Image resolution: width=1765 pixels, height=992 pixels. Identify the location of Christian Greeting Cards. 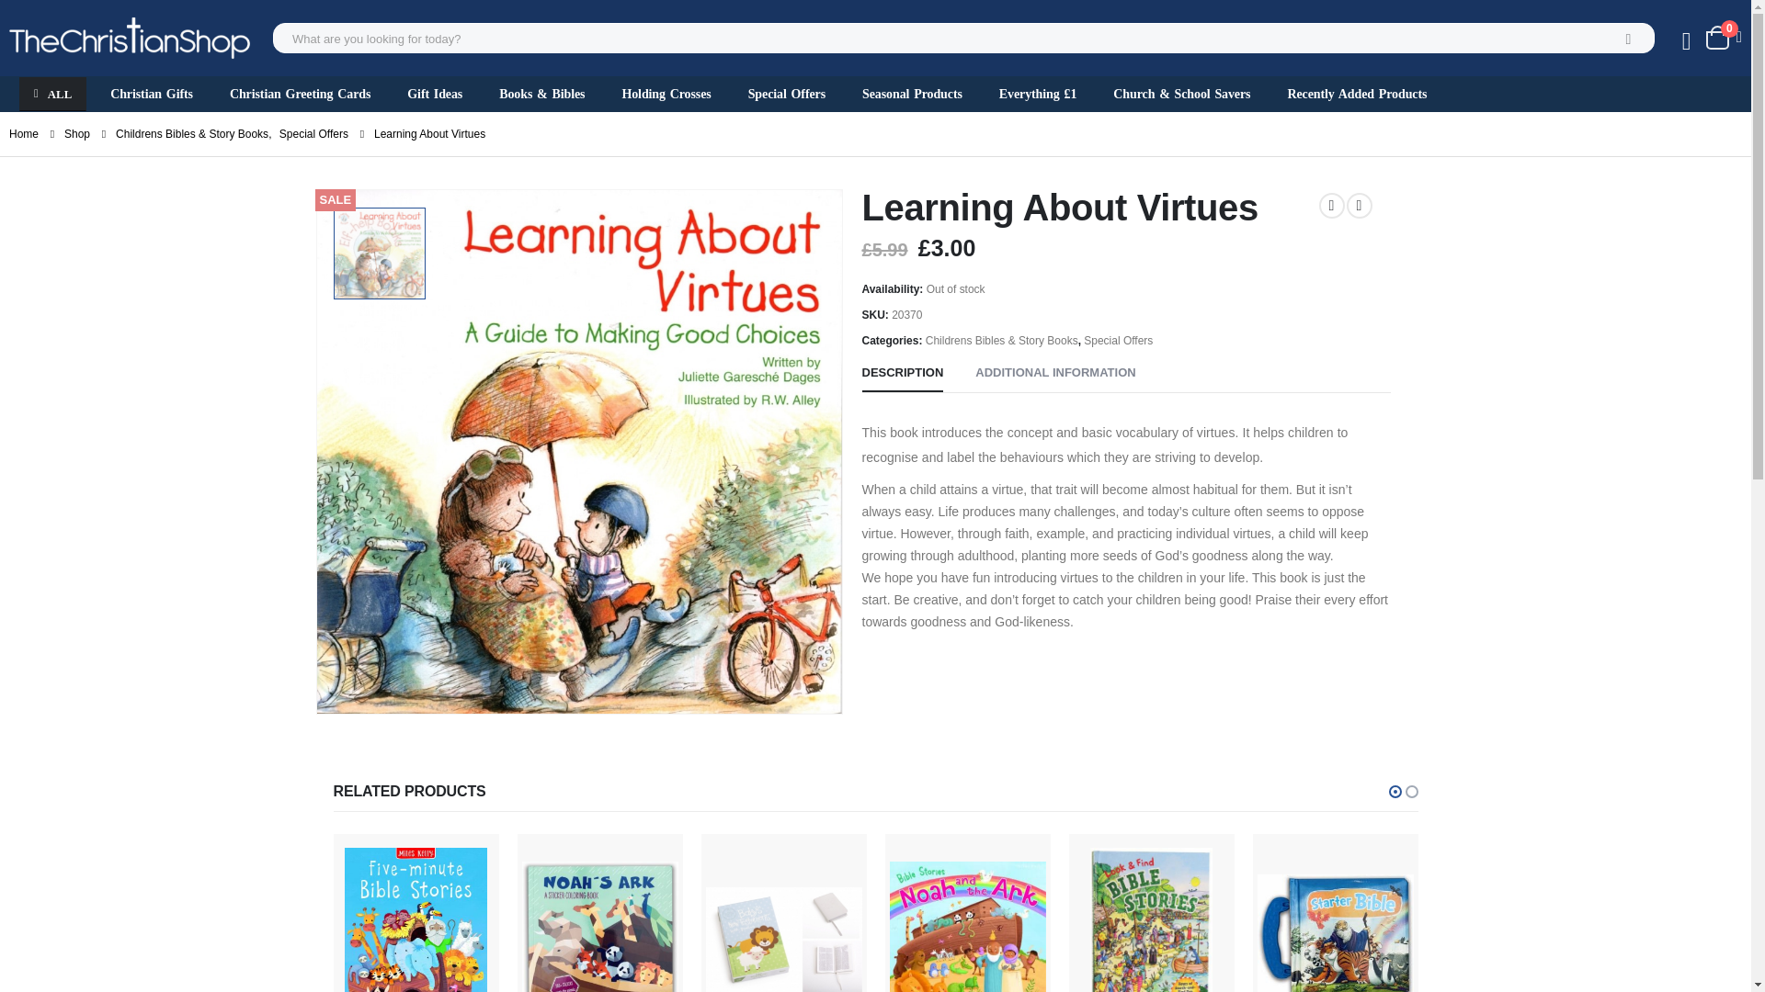
(300, 94).